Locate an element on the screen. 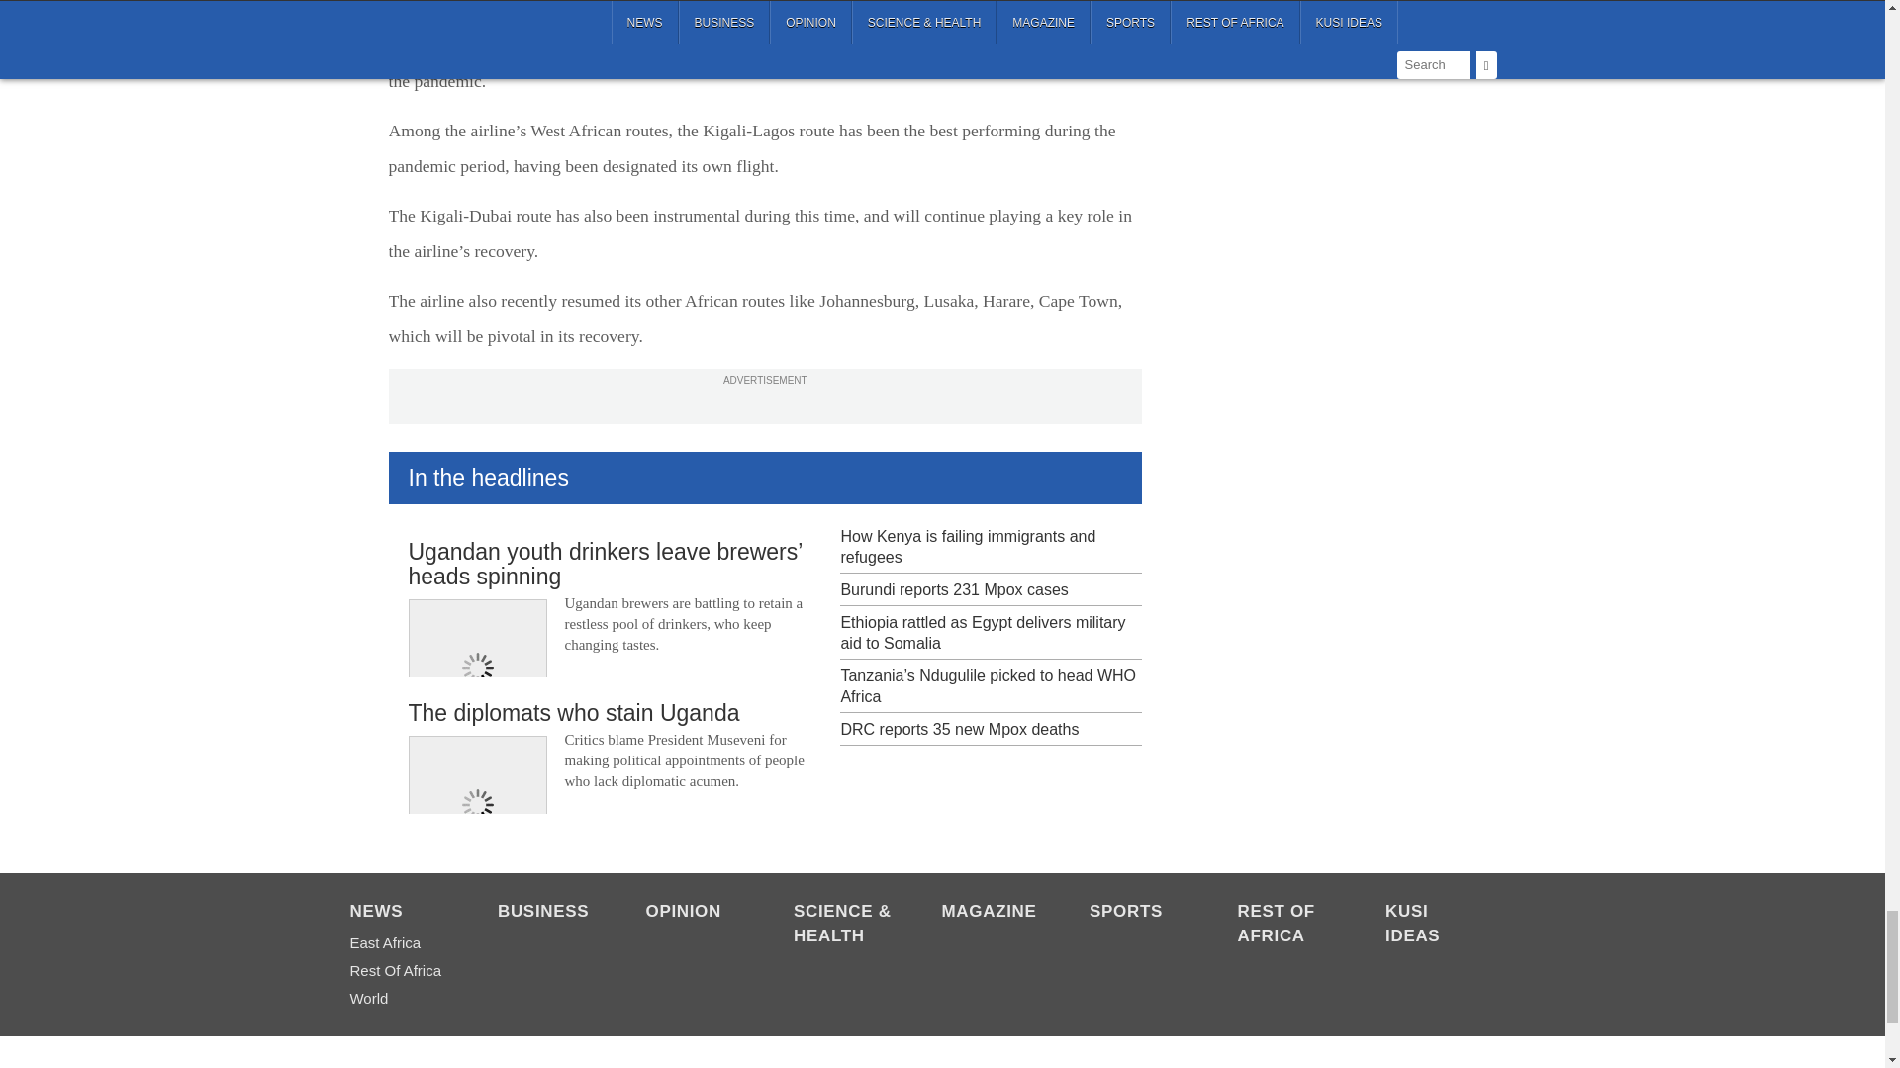 The height and width of the screenshot is (1068, 1900). Opinion is located at coordinates (696, 913).